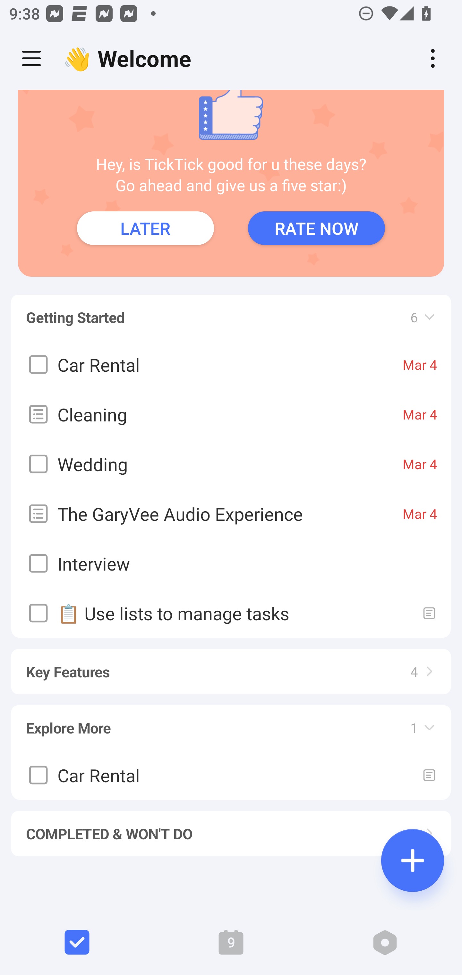 This screenshot has height=975, width=462. Describe the element at coordinates (145, 228) in the screenshot. I see `LATER` at that location.